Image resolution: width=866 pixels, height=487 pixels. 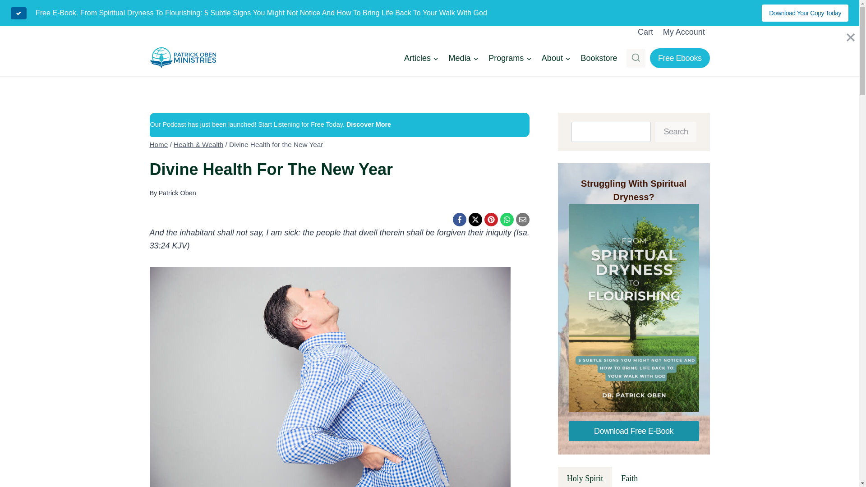 What do you see at coordinates (421, 58) in the screenshot?
I see `Articles` at bounding box center [421, 58].